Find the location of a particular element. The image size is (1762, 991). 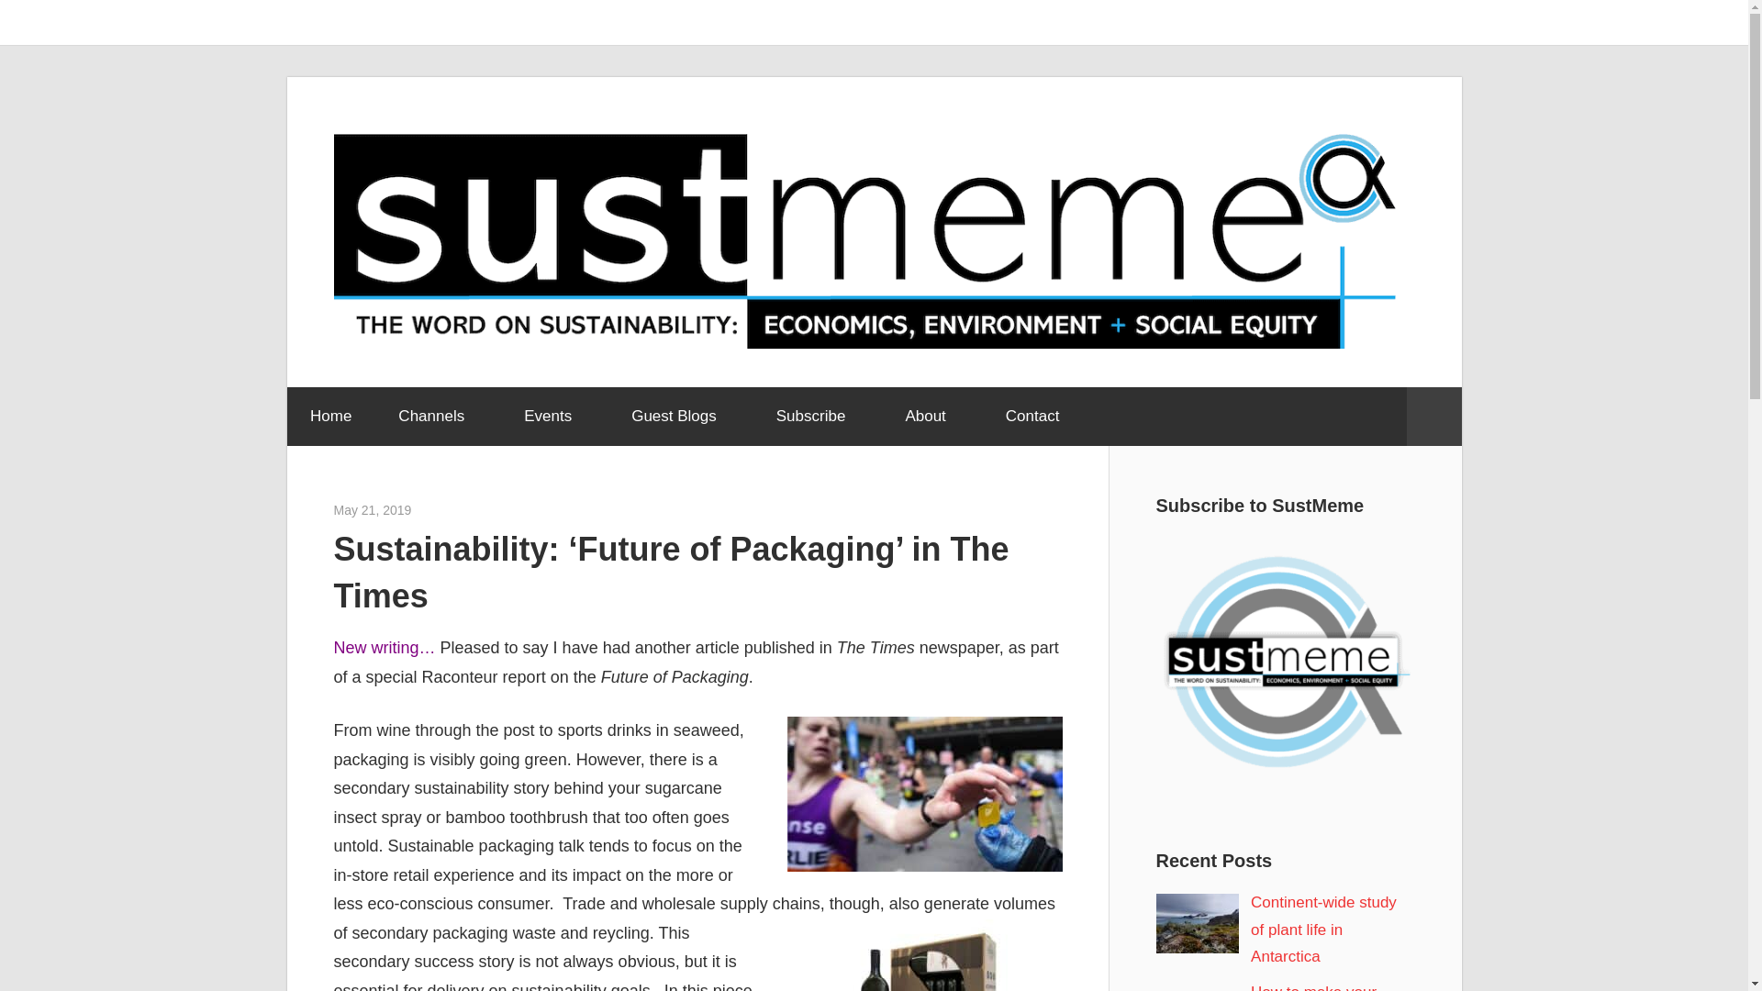

Guest Blogs is located at coordinates (681, 417).